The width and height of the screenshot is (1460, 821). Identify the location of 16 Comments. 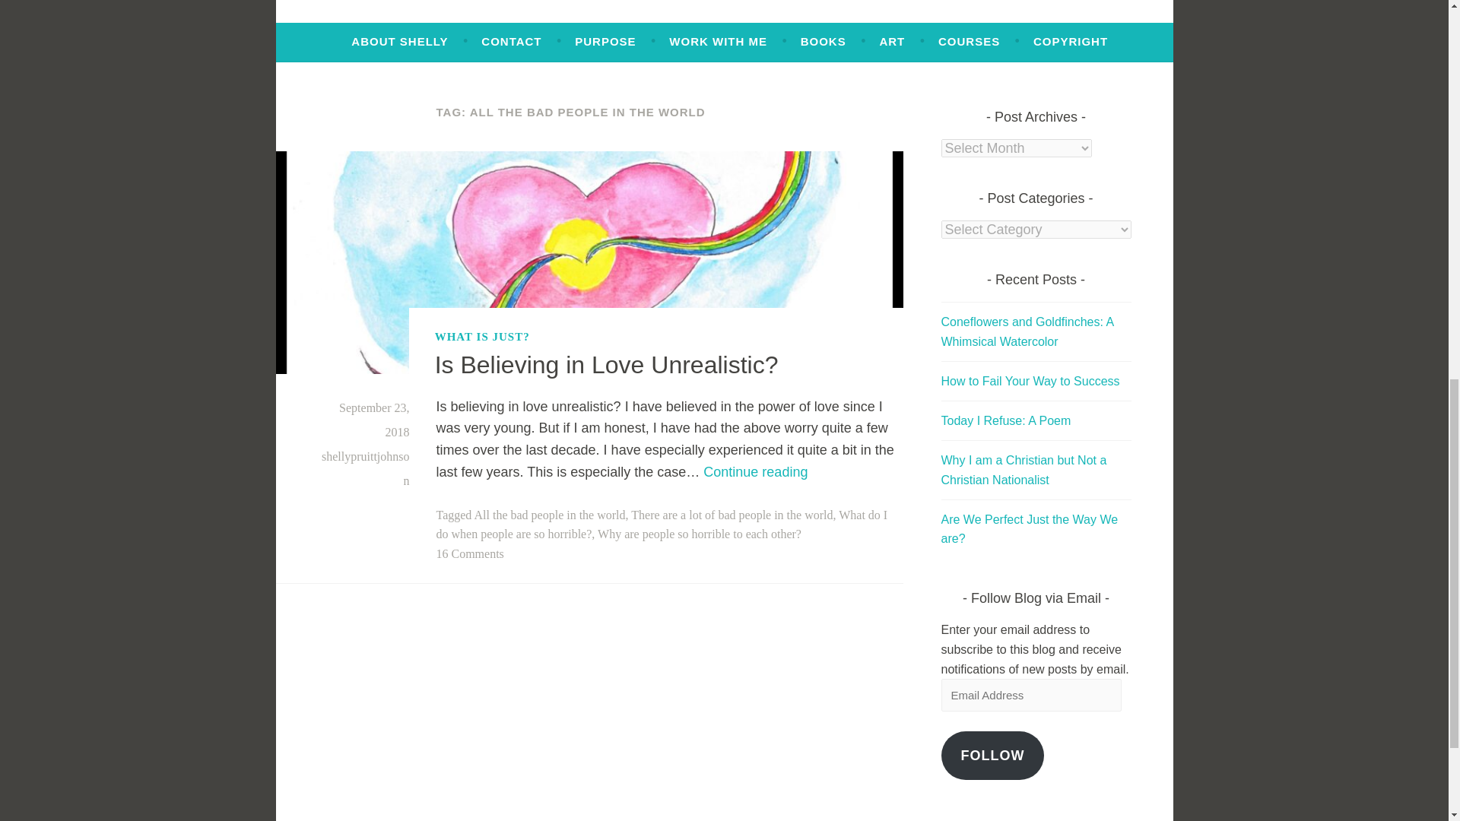
(470, 553).